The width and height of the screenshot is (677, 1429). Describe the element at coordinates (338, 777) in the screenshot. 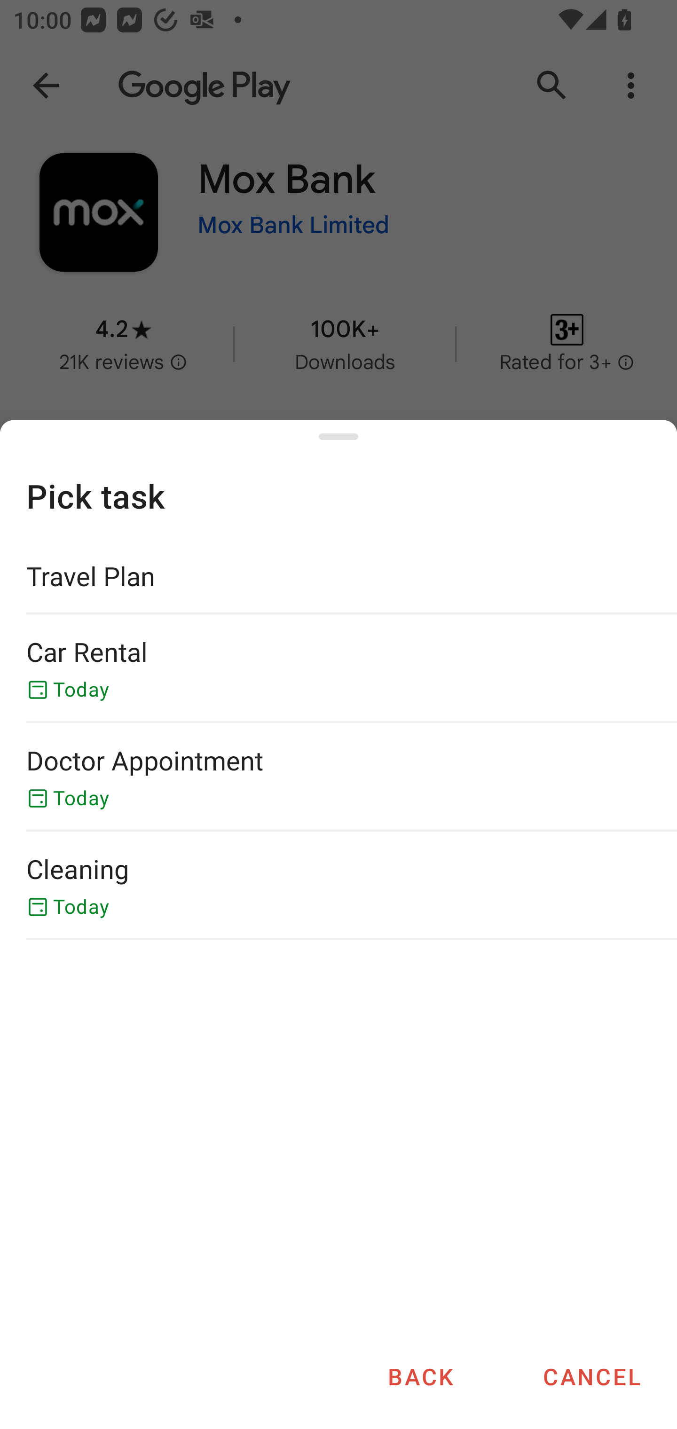

I see `Doctor Appointment Today` at that location.